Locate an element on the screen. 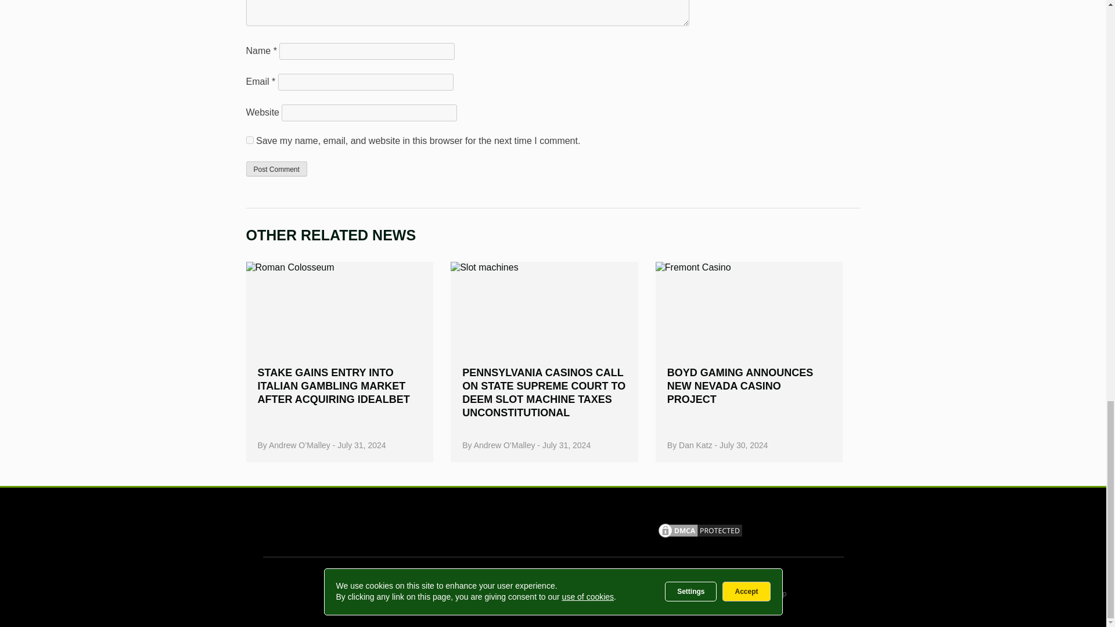 This screenshot has width=1115, height=627. Gamcare is located at coordinates (402, 531).